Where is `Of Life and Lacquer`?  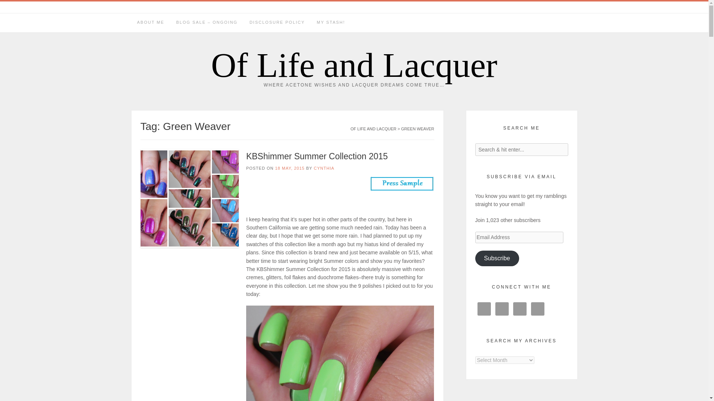 Of Life and Lacquer is located at coordinates (354, 65).